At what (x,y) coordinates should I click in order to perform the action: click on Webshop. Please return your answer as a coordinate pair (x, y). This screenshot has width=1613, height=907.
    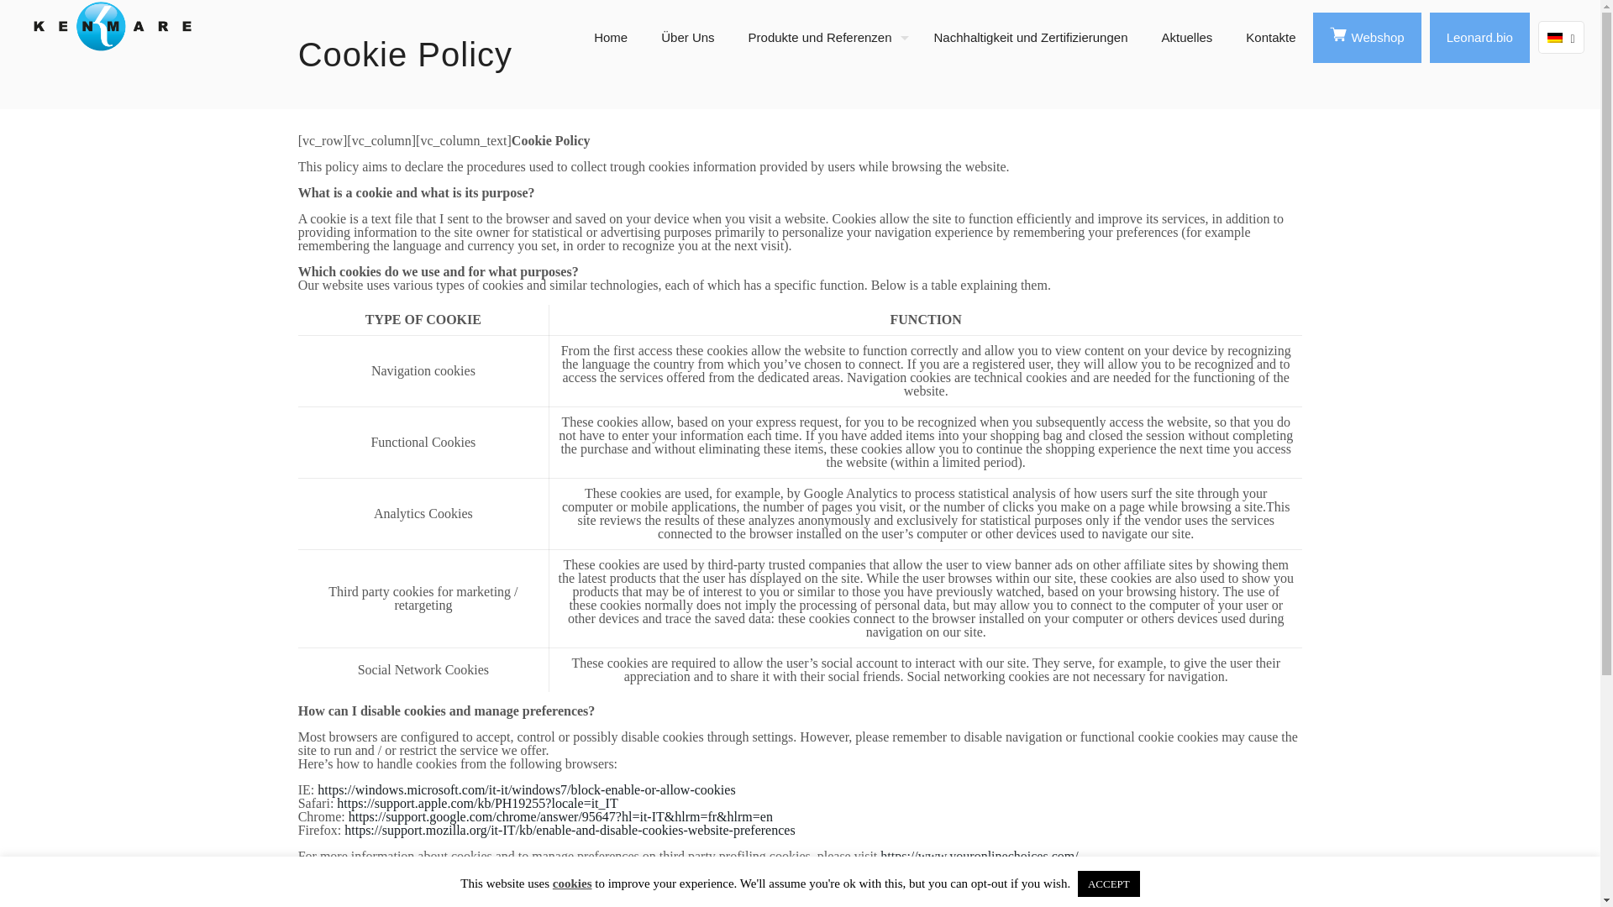
    Looking at the image, I should click on (1366, 37).